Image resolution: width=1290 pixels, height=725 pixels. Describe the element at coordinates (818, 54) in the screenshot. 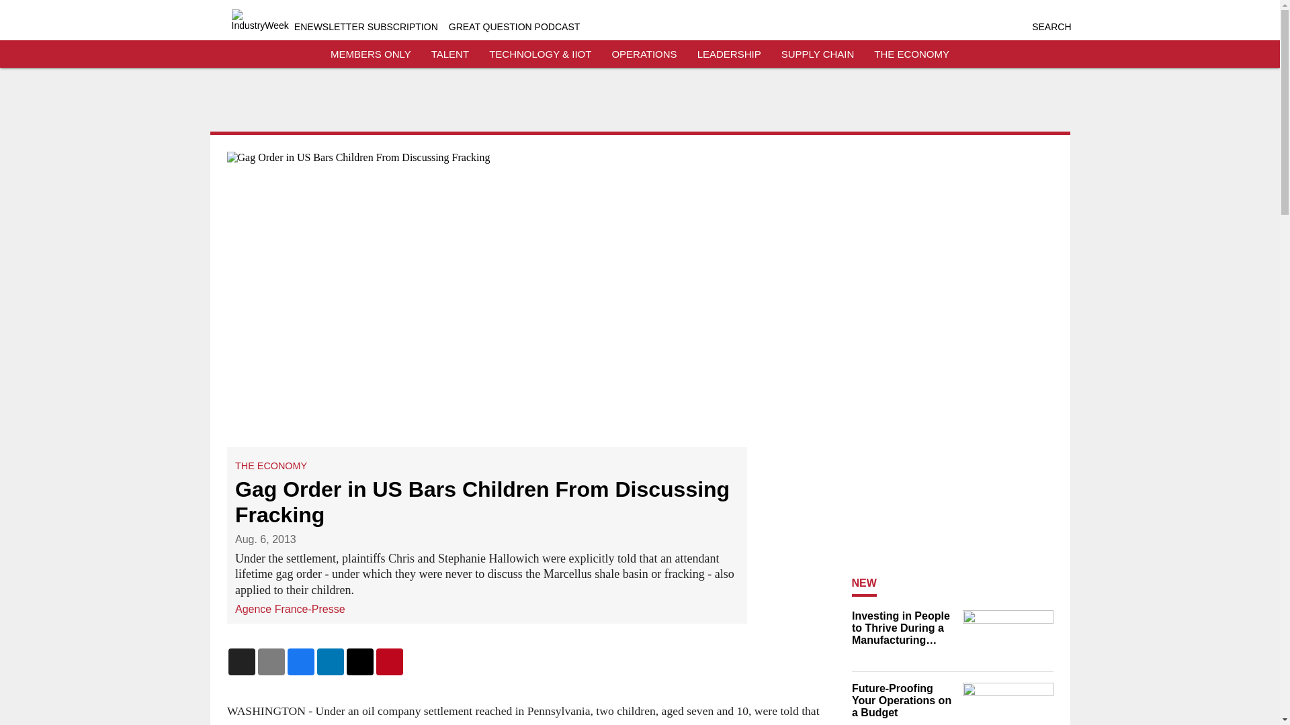

I see `SUPPLY CHAIN` at that location.